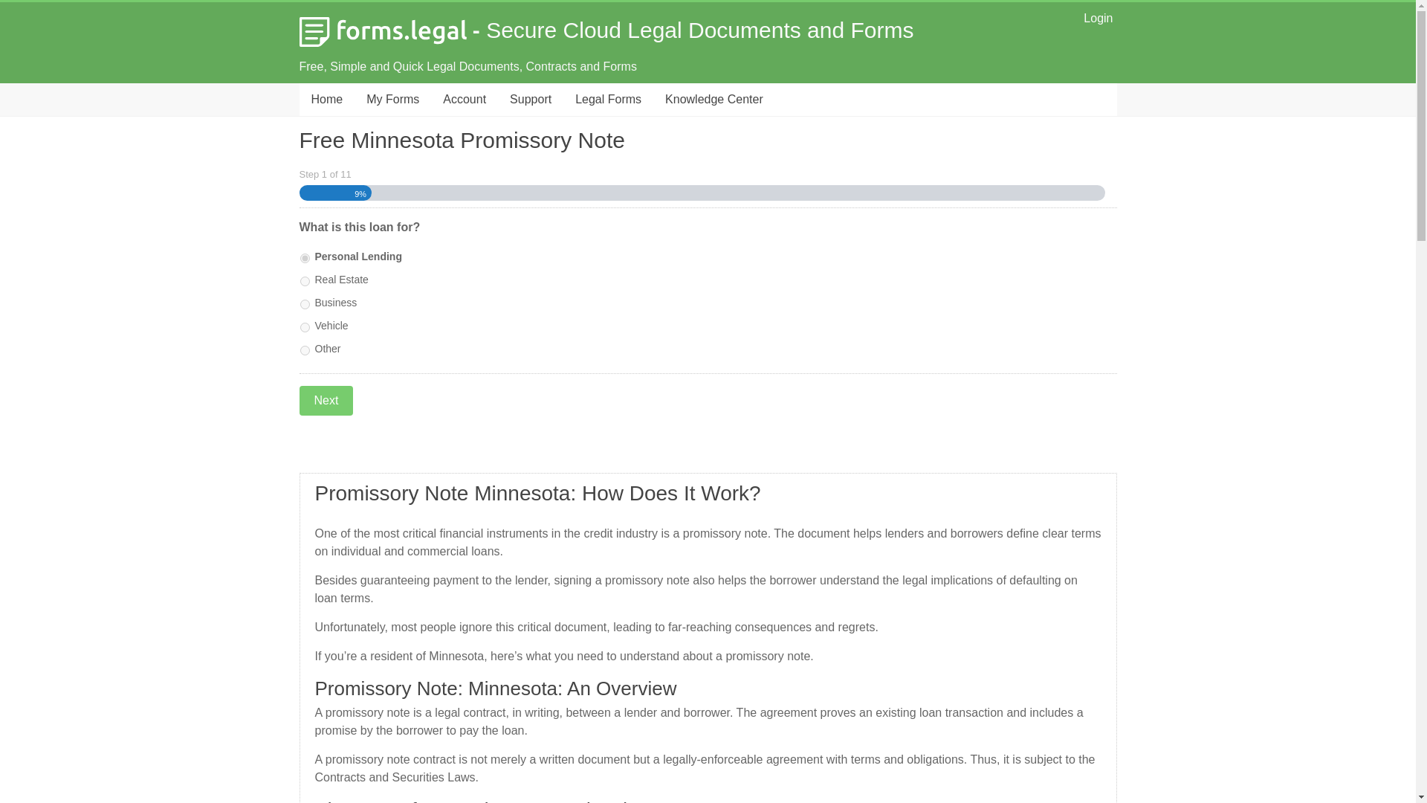  I want to click on Account, so click(464, 100).